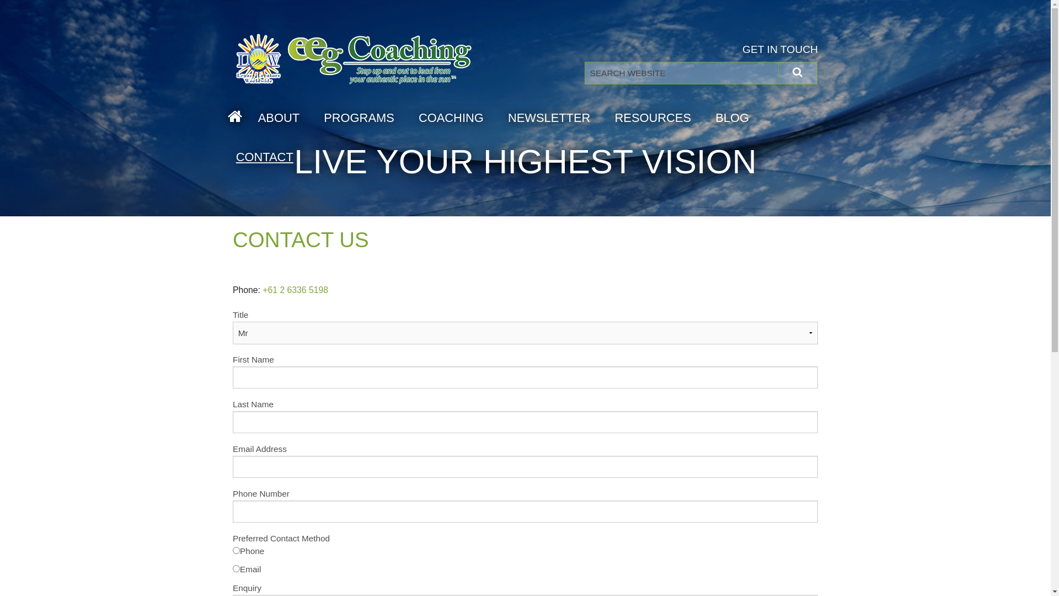 This screenshot has width=1059, height=596. Describe the element at coordinates (359, 172) in the screenshot. I see `YOUR SPIRITUAL TRADEMARK` at that location.